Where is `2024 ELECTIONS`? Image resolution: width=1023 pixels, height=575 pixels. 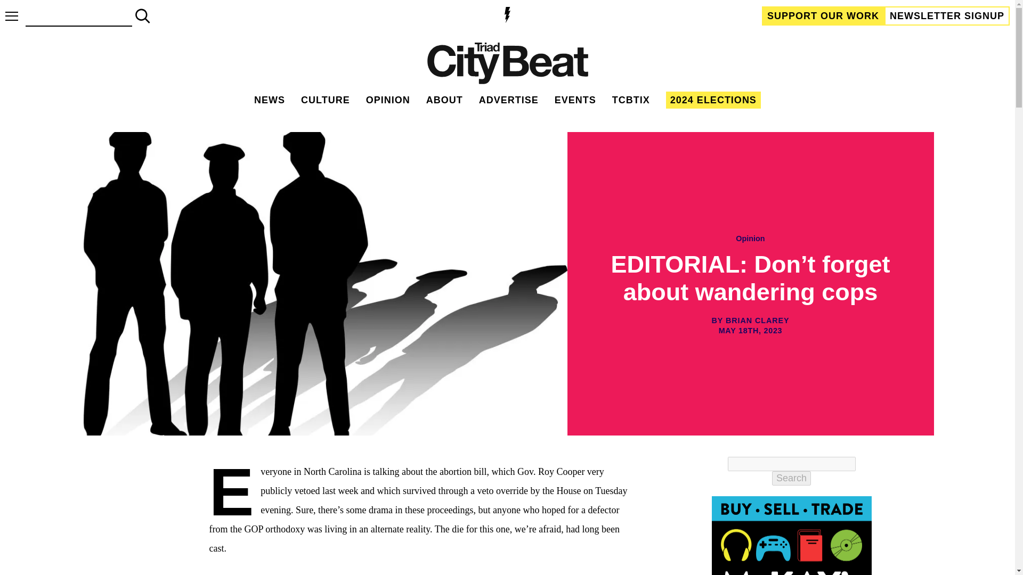
2024 ELECTIONS is located at coordinates (713, 100).